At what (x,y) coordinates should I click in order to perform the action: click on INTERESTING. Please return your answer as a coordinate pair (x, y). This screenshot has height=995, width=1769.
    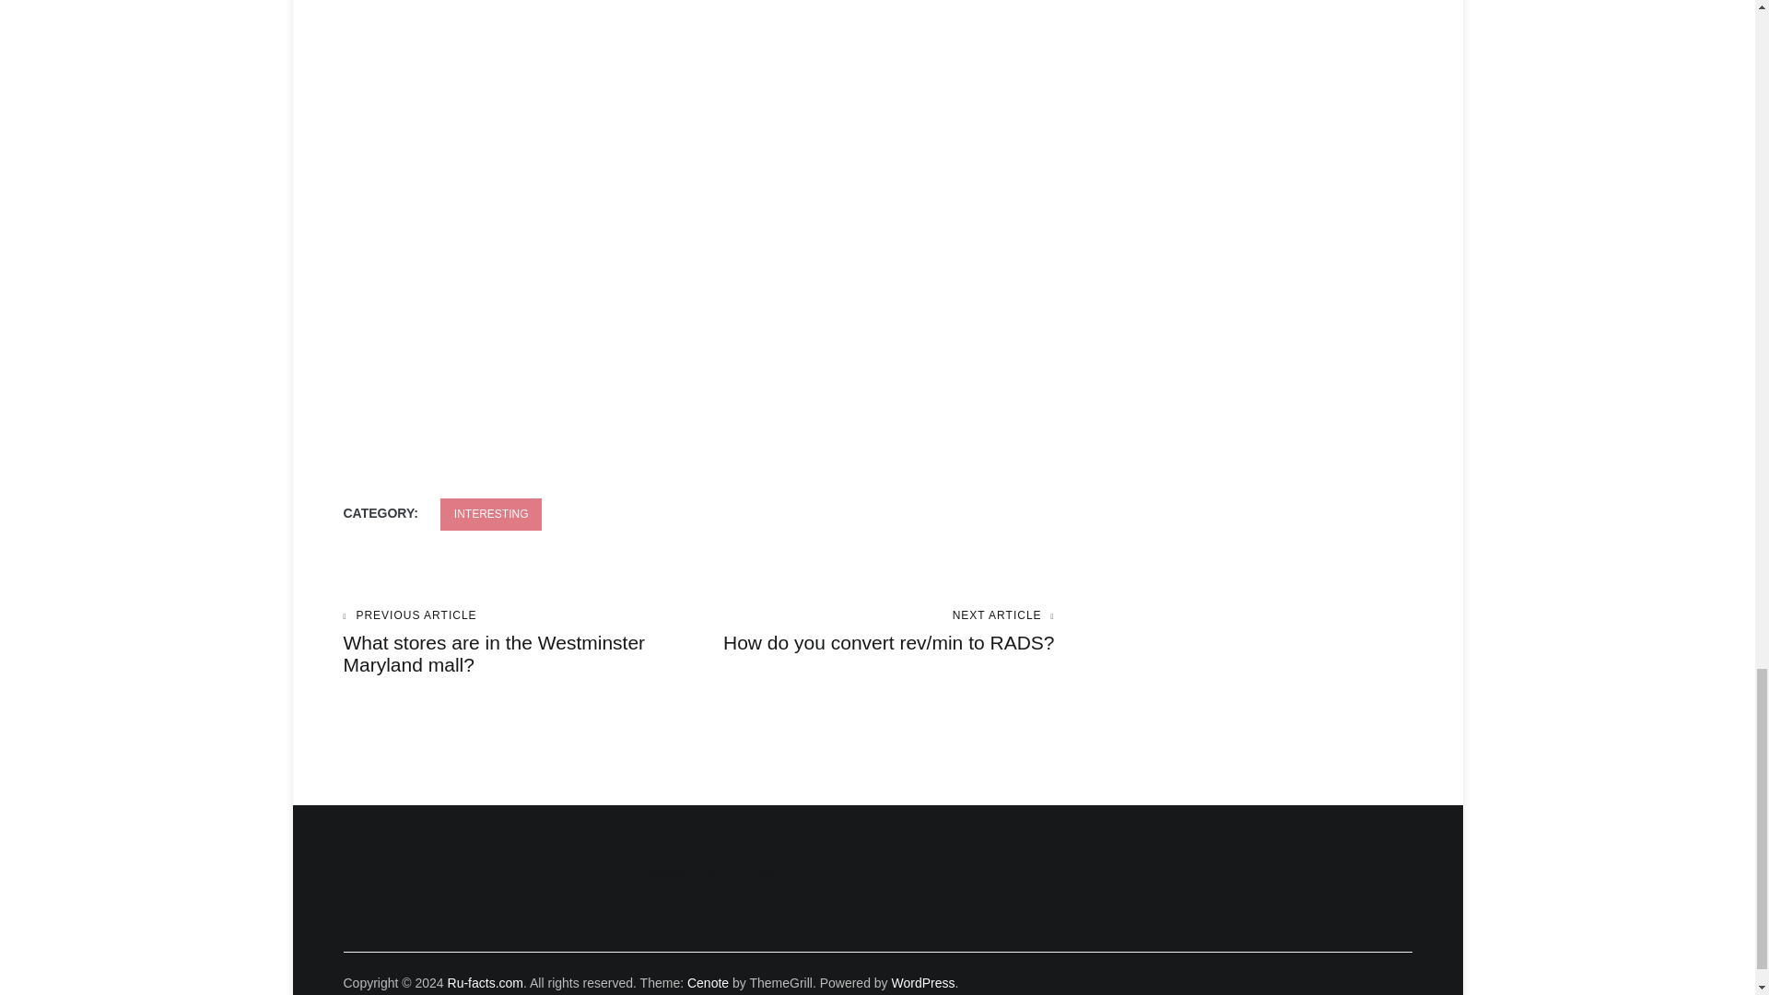
    Looking at the image, I should click on (492, 514).